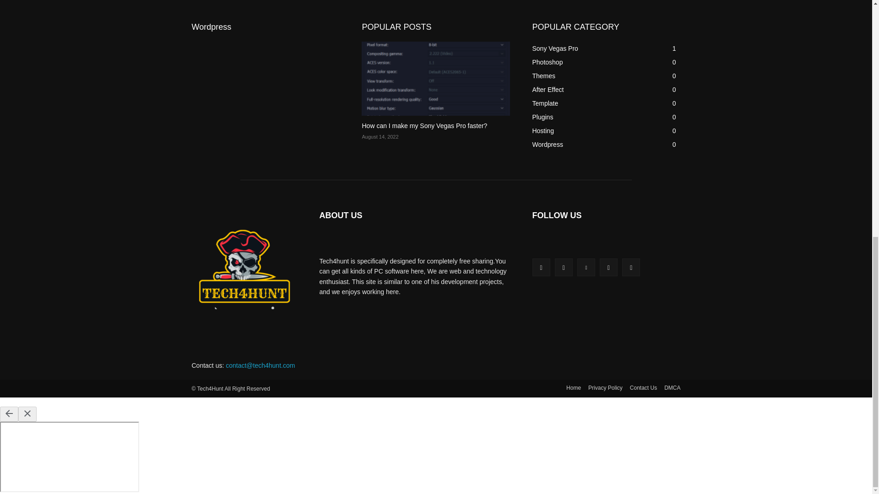 The height and width of the screenshot is (494, 879). Describe the element at coordinates (424, 125) in the screenshot. I see `How can I make my Sony Vegas Pro faster?` at that location.